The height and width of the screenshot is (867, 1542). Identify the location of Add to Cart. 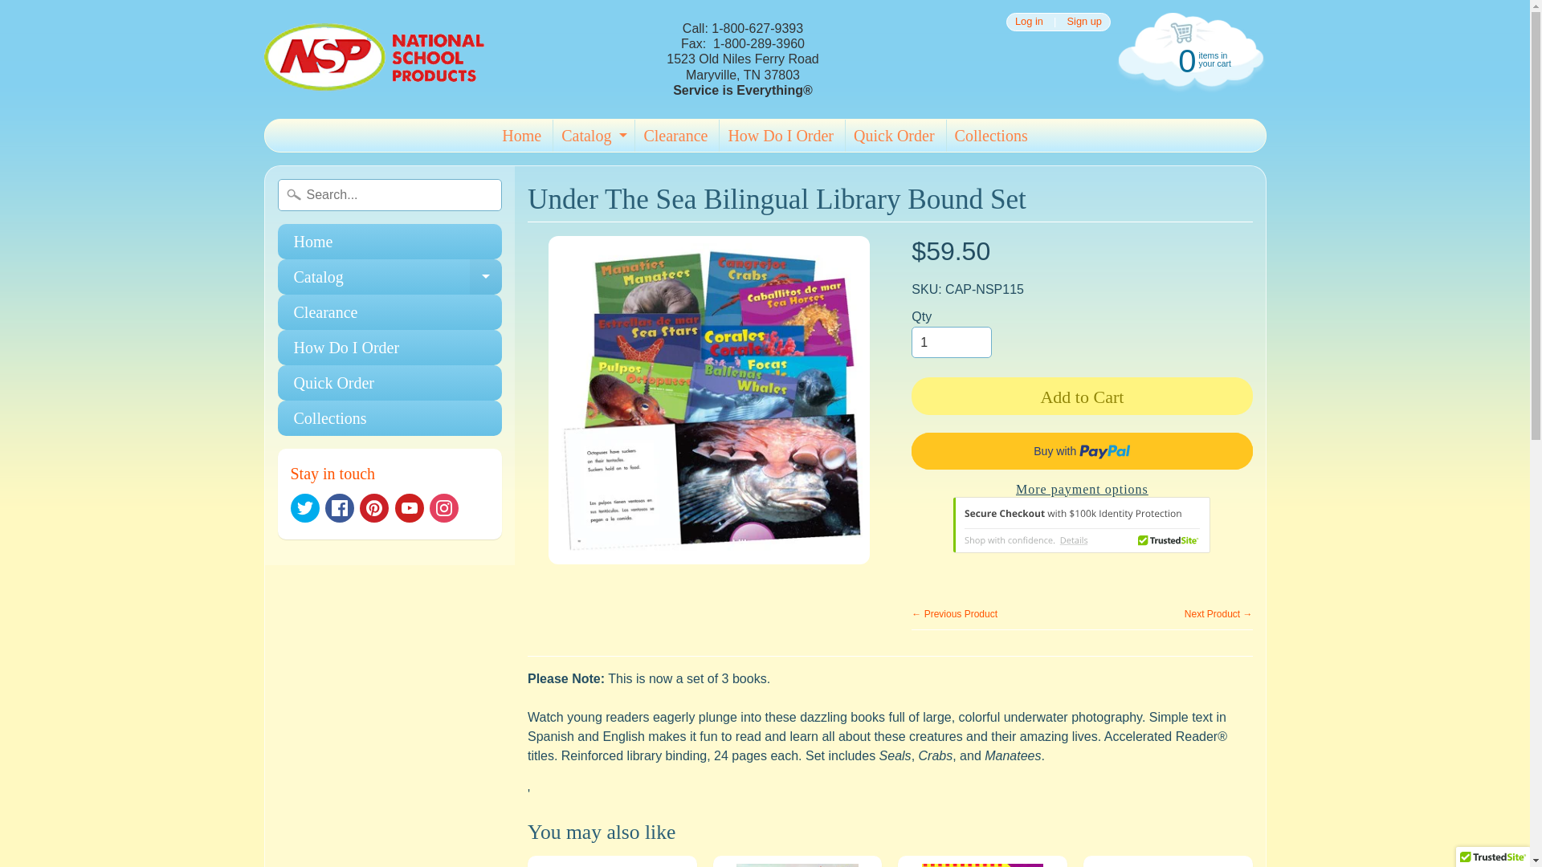
(373, 59).